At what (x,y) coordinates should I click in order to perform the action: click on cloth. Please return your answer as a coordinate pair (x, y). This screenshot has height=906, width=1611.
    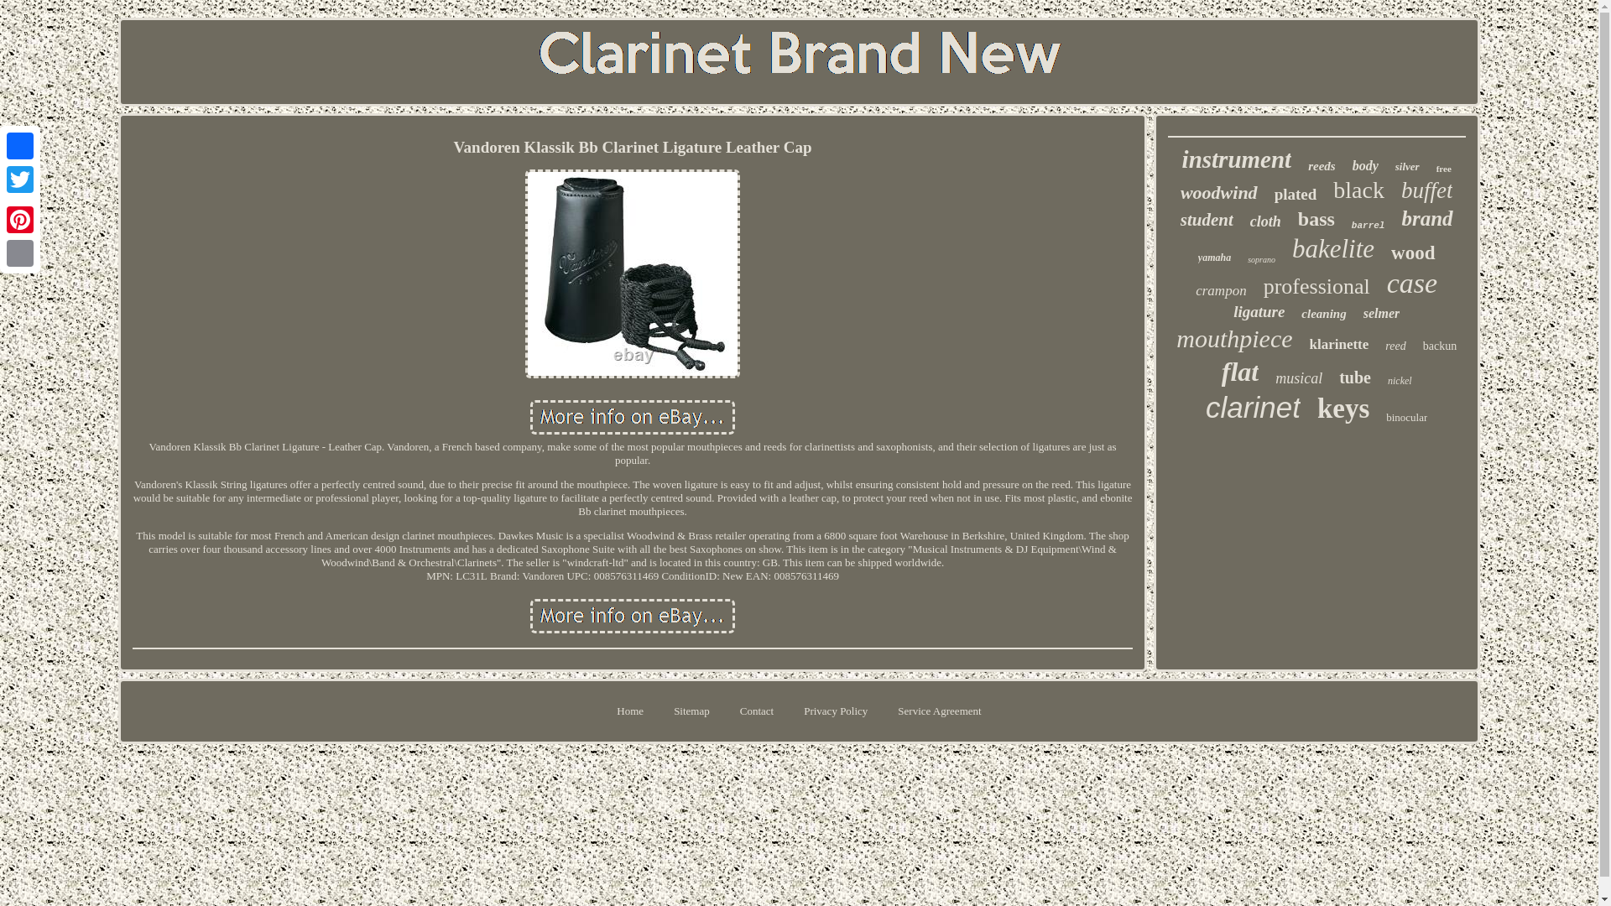
    Looking at the image, I should click on (1265, 221).